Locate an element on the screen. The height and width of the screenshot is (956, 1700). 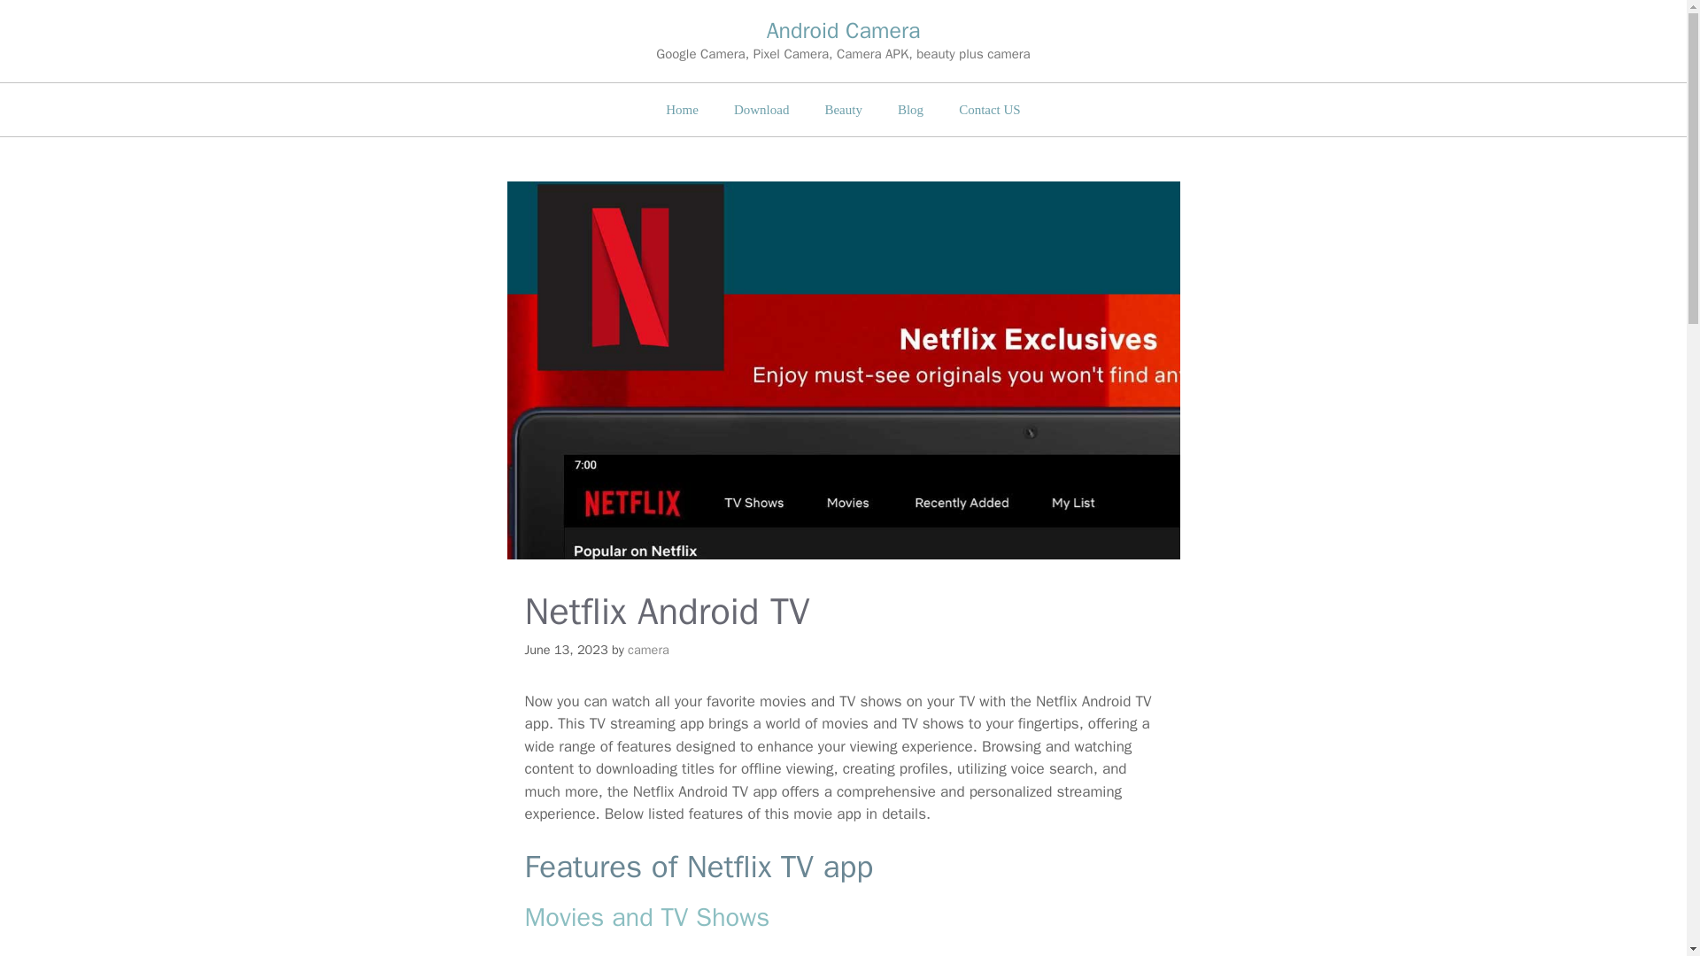
camera is located at coordinates (648, 650).